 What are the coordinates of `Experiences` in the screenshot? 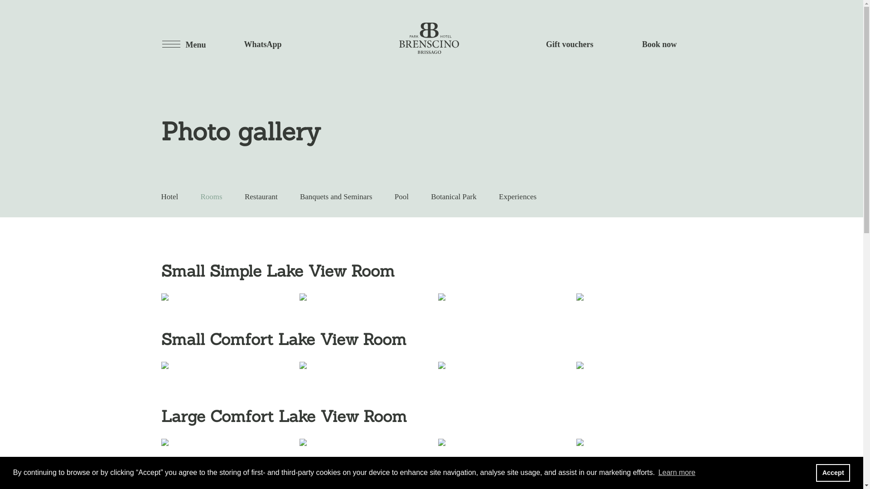 It's located at (517, 197).